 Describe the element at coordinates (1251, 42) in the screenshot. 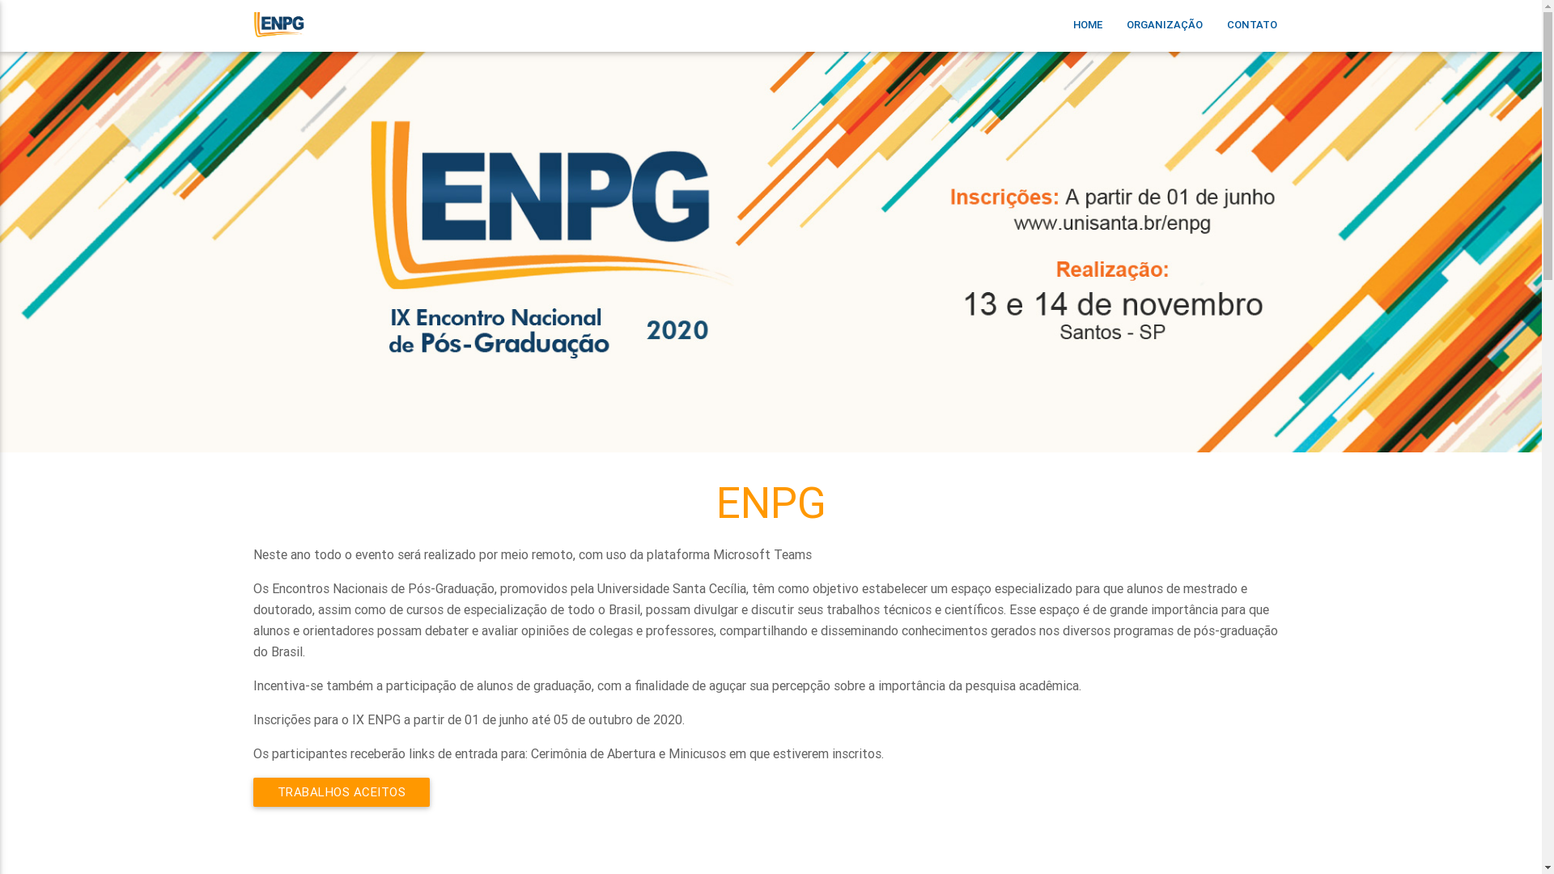

I see `CONTATO` at that location.